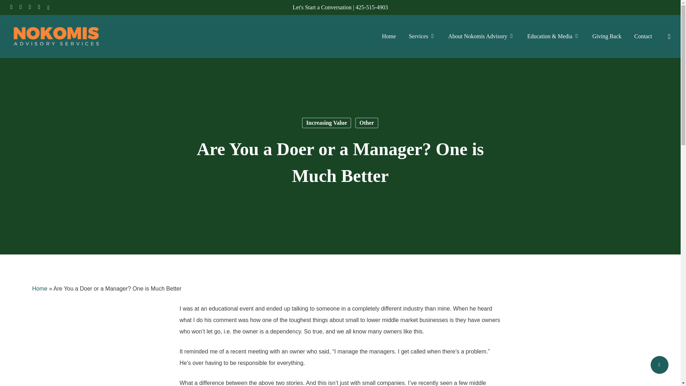  What do you see at coordinates (48, 7) in the screenshot?
I see `spotify` at bounding box center [48, 7].